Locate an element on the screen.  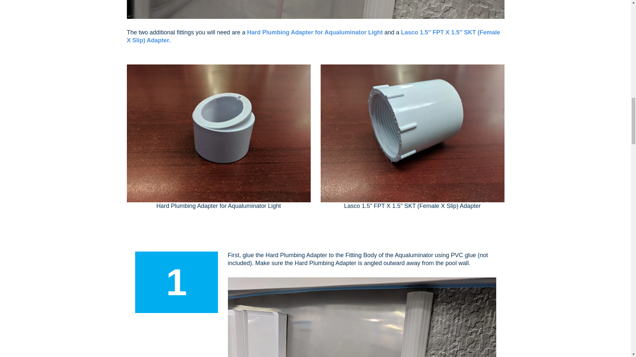
Hard Plumbing Adapter for Aqualuminator Light is located at coordinates (218, 133).